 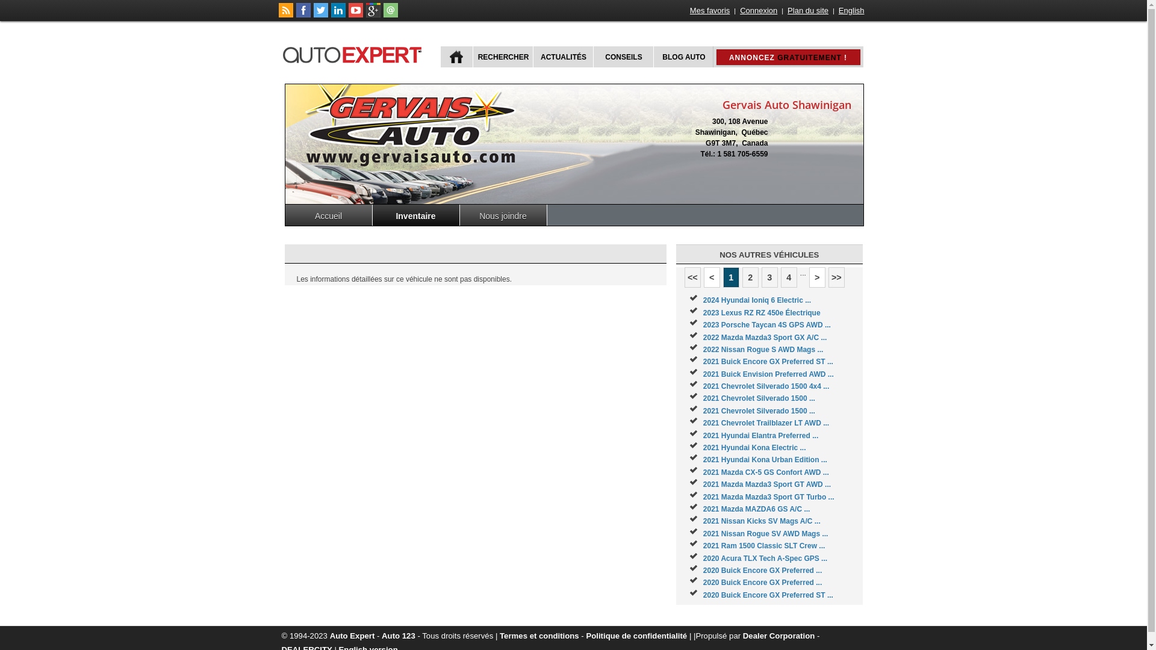 What do you see at coordinates (320, 15) in the screenshot?
I see `Suivez autoExpert.ca sur Twitter` at bounding box center [320, 15].